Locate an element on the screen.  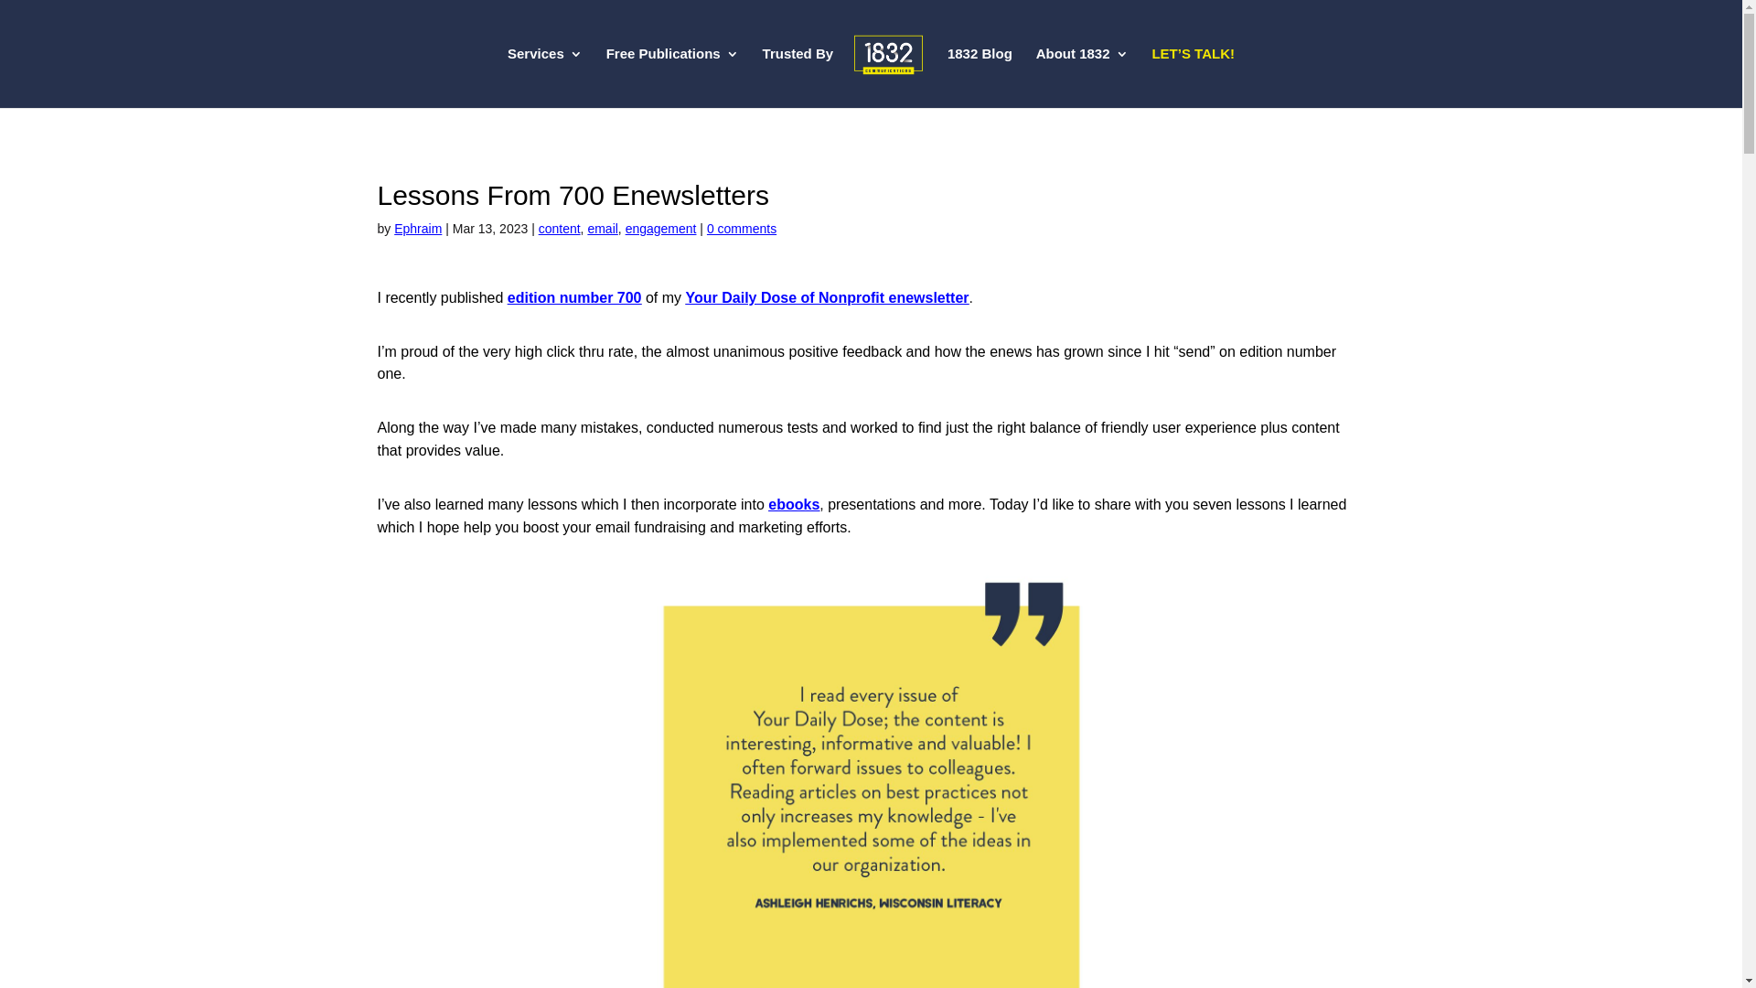
engagement is located at coordinates (661, 229).